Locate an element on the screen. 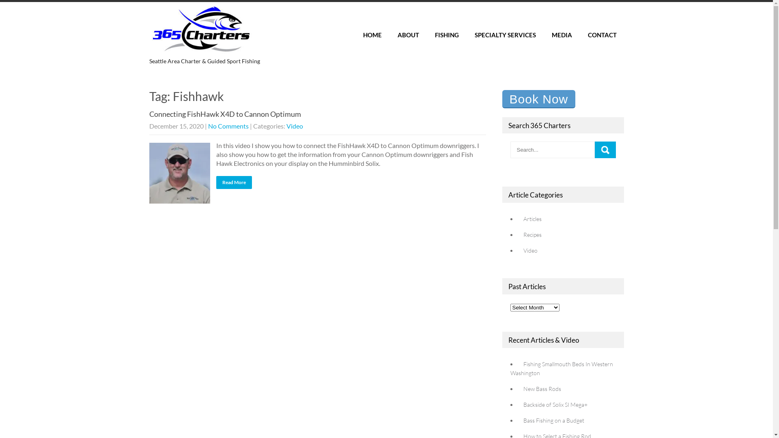 Image resolution: width=779 pixels, height=438 pixels. Recipes is located at coordinates (531, 234).